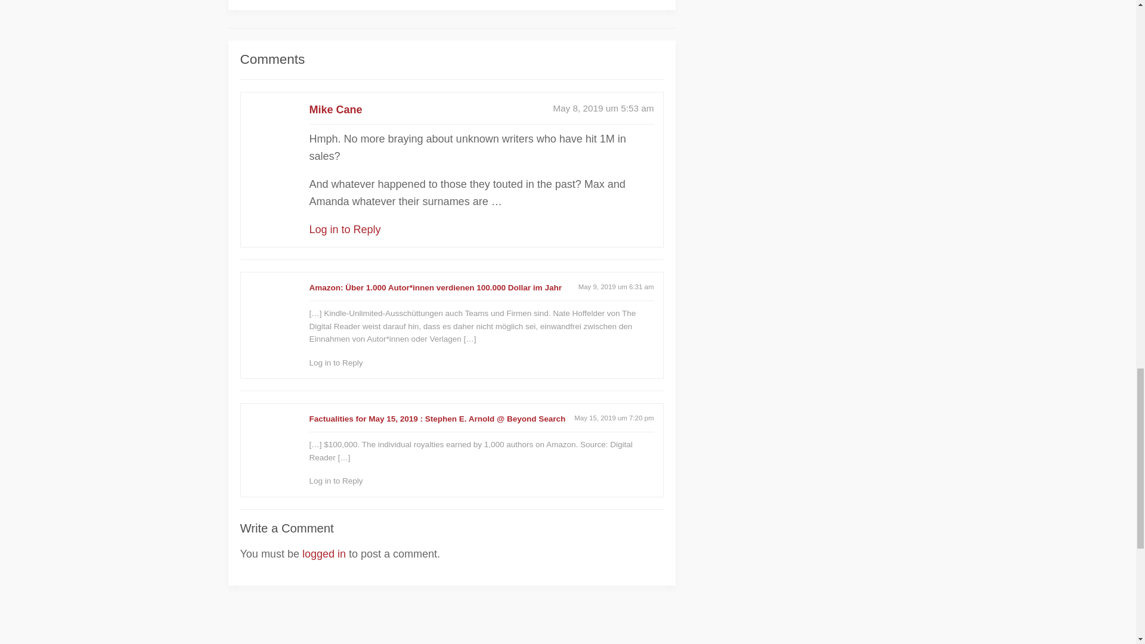 This screenshot has height=644, width=1145. Describe the element at coordinates (323, 553) in the screenshot. I see `logged in` at that location.